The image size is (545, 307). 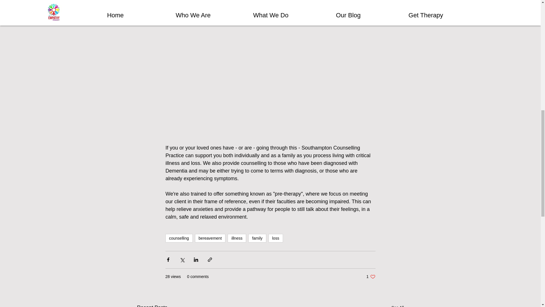 What do you see at coordinates (210, 238) in the screenshot?
I see `bereavement` at bounding box center [210, 238].